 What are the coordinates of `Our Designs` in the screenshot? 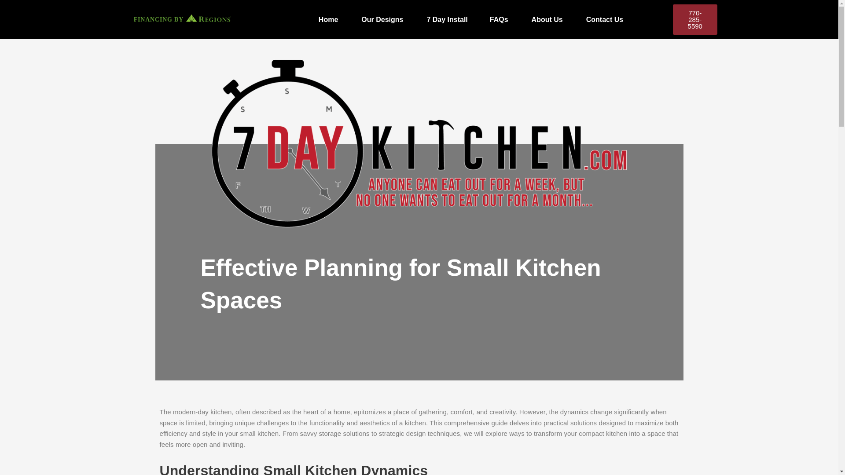 It's located at (382, 19).